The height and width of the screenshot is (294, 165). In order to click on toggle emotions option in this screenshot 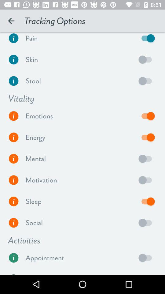, I will do `click(147, 116)`.